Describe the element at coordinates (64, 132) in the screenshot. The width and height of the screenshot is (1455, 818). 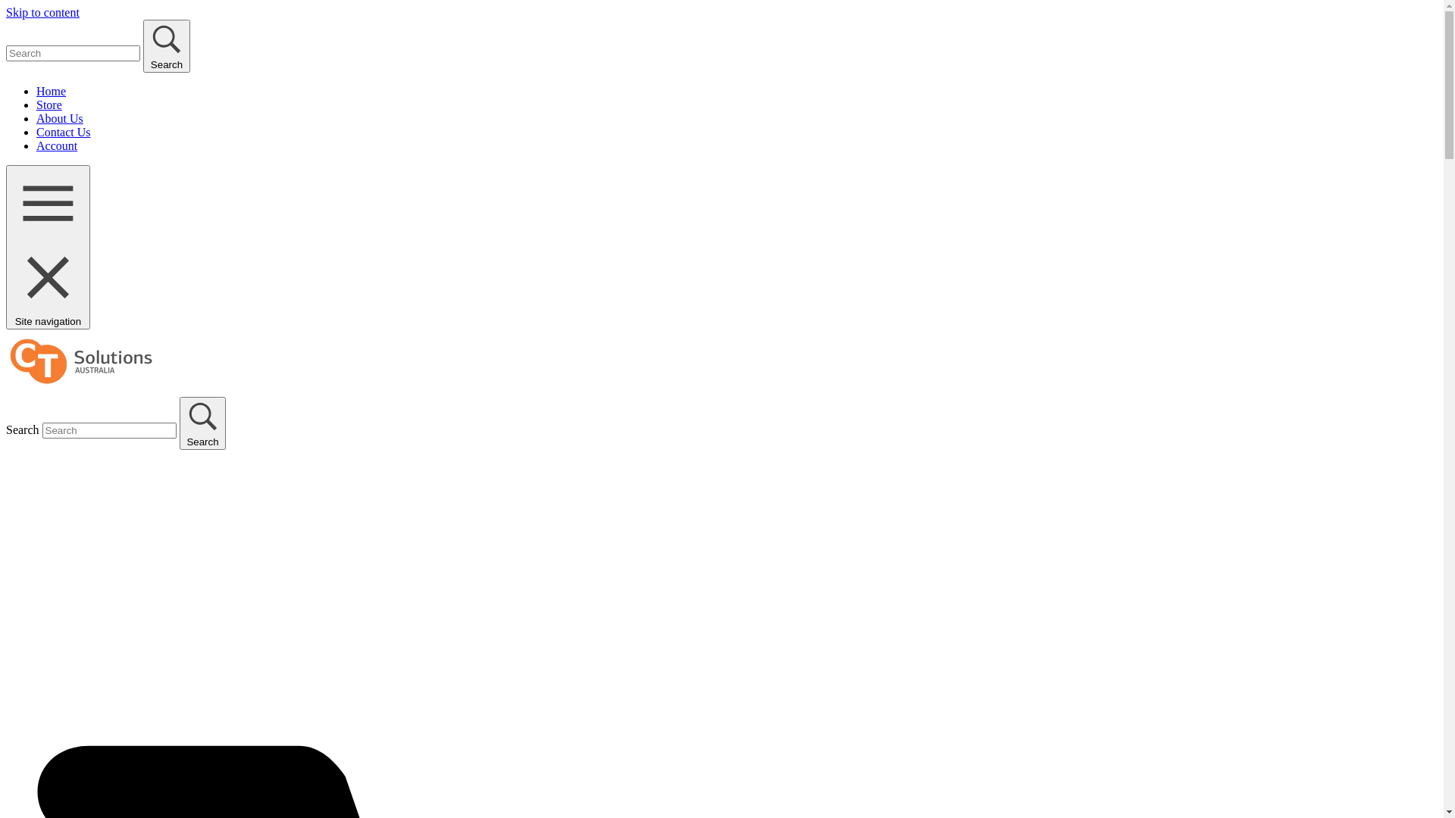
I see `Contact Us` at that location.